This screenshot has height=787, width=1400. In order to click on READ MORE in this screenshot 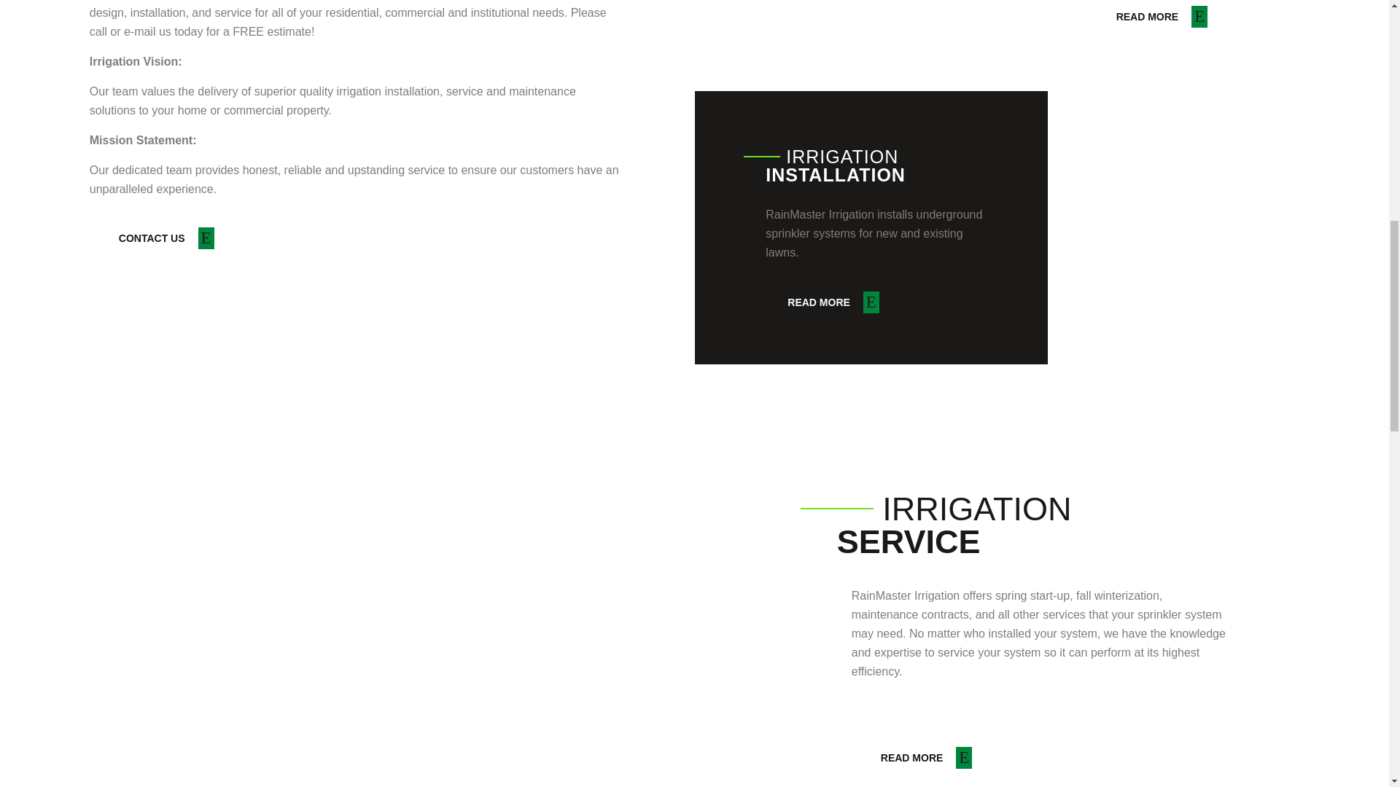, I will do `click(926, 758)`.